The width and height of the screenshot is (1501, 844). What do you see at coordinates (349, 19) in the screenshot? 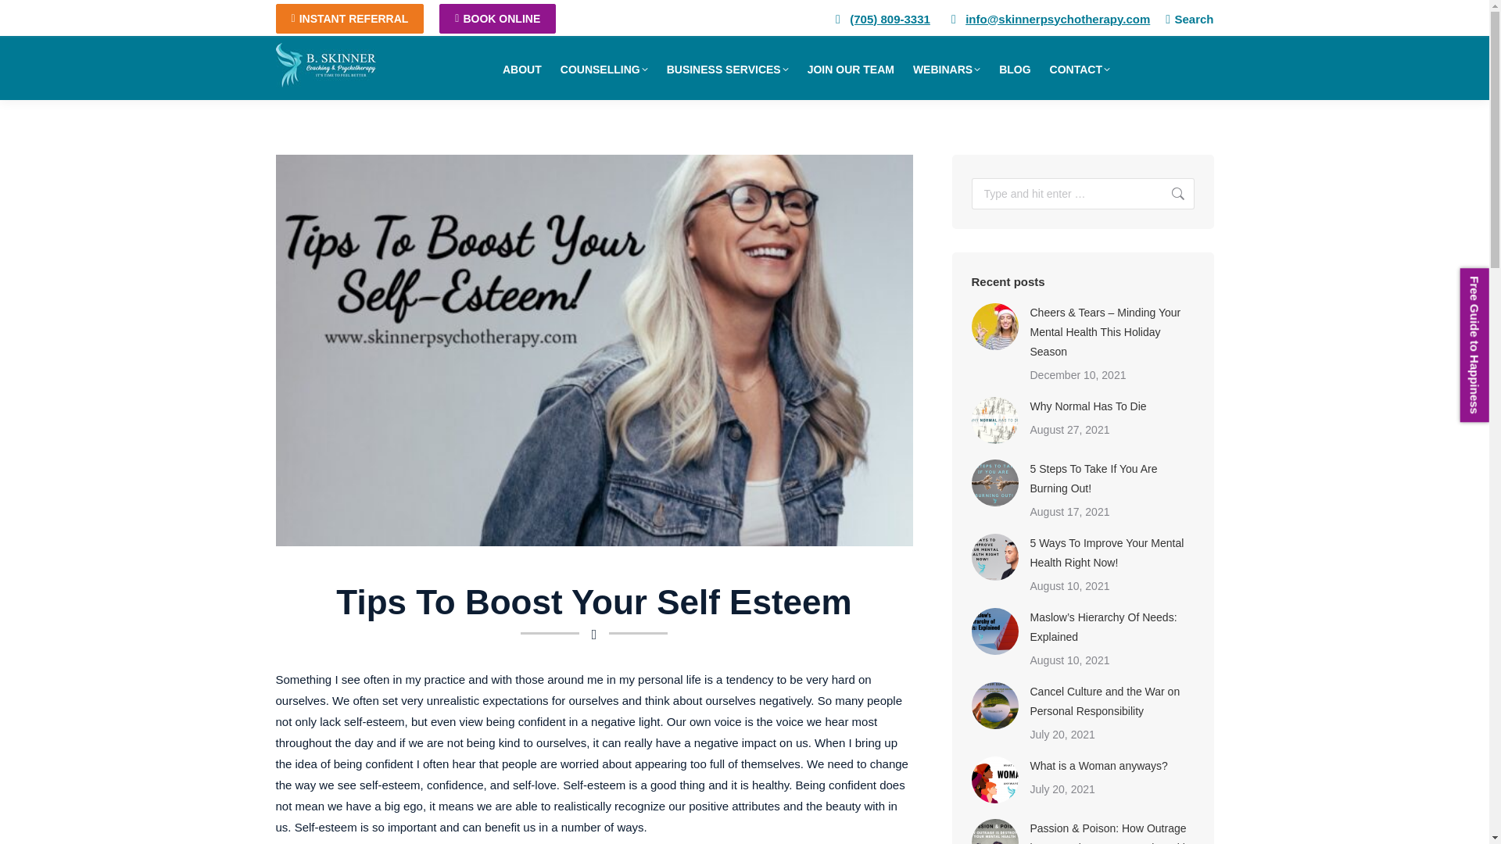
I see `INSTANT REFERRAL` at bounding box center [349, 19].